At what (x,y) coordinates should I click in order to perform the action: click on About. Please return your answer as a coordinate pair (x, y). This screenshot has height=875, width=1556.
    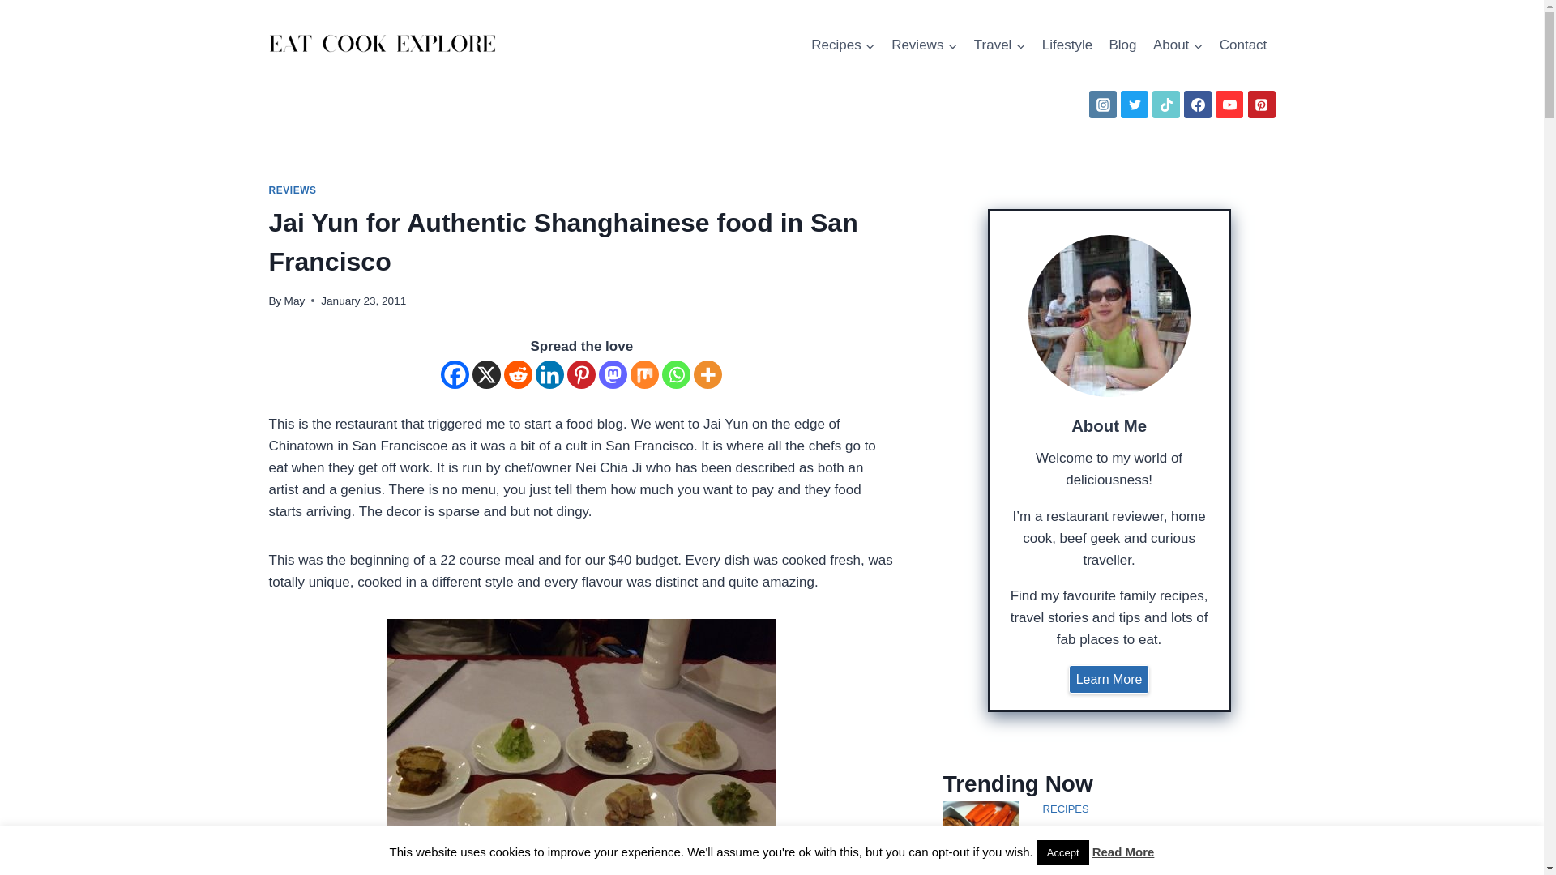
    Looking at the image, I should click on (1178, 45).